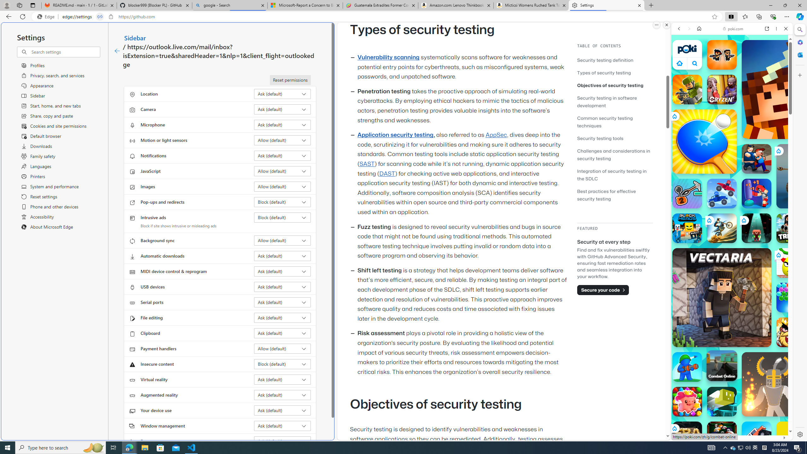  Describe the element at coordinates (687, 90) in the screenshot. I see `Kour.io` at that location.